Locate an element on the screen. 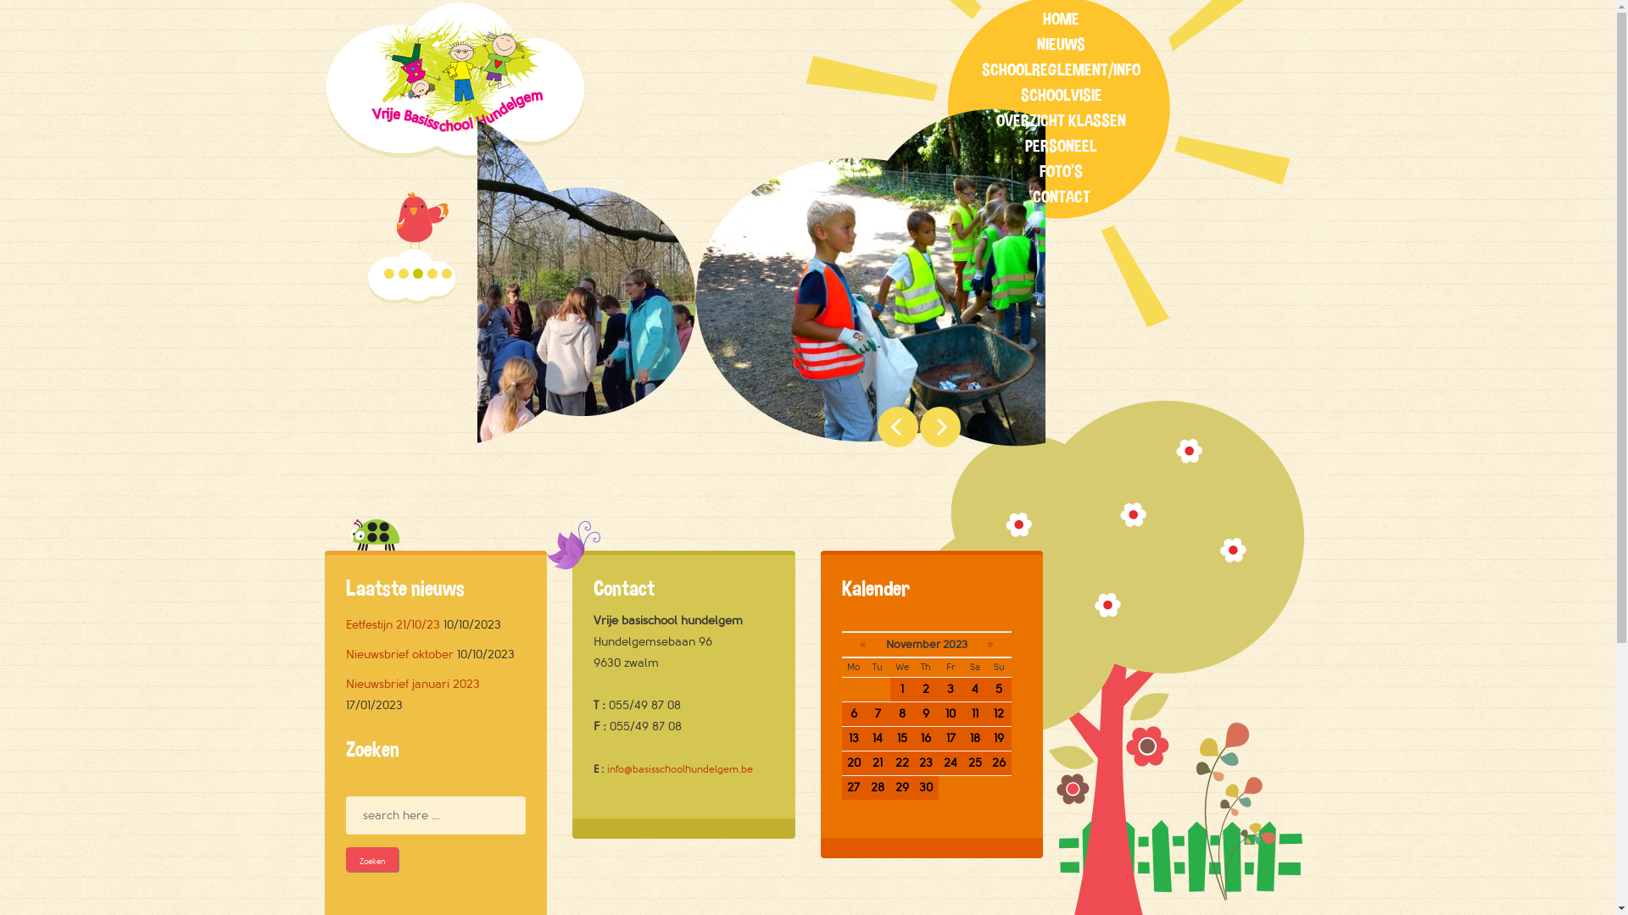  Nieuwsbrief januari 2023 is located at coordinates (413, 685).